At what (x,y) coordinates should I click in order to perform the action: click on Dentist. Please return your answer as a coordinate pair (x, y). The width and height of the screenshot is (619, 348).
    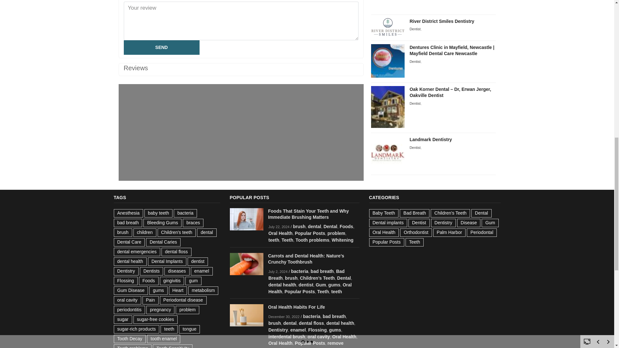
    Looking at the image, I should click on (415, 103).